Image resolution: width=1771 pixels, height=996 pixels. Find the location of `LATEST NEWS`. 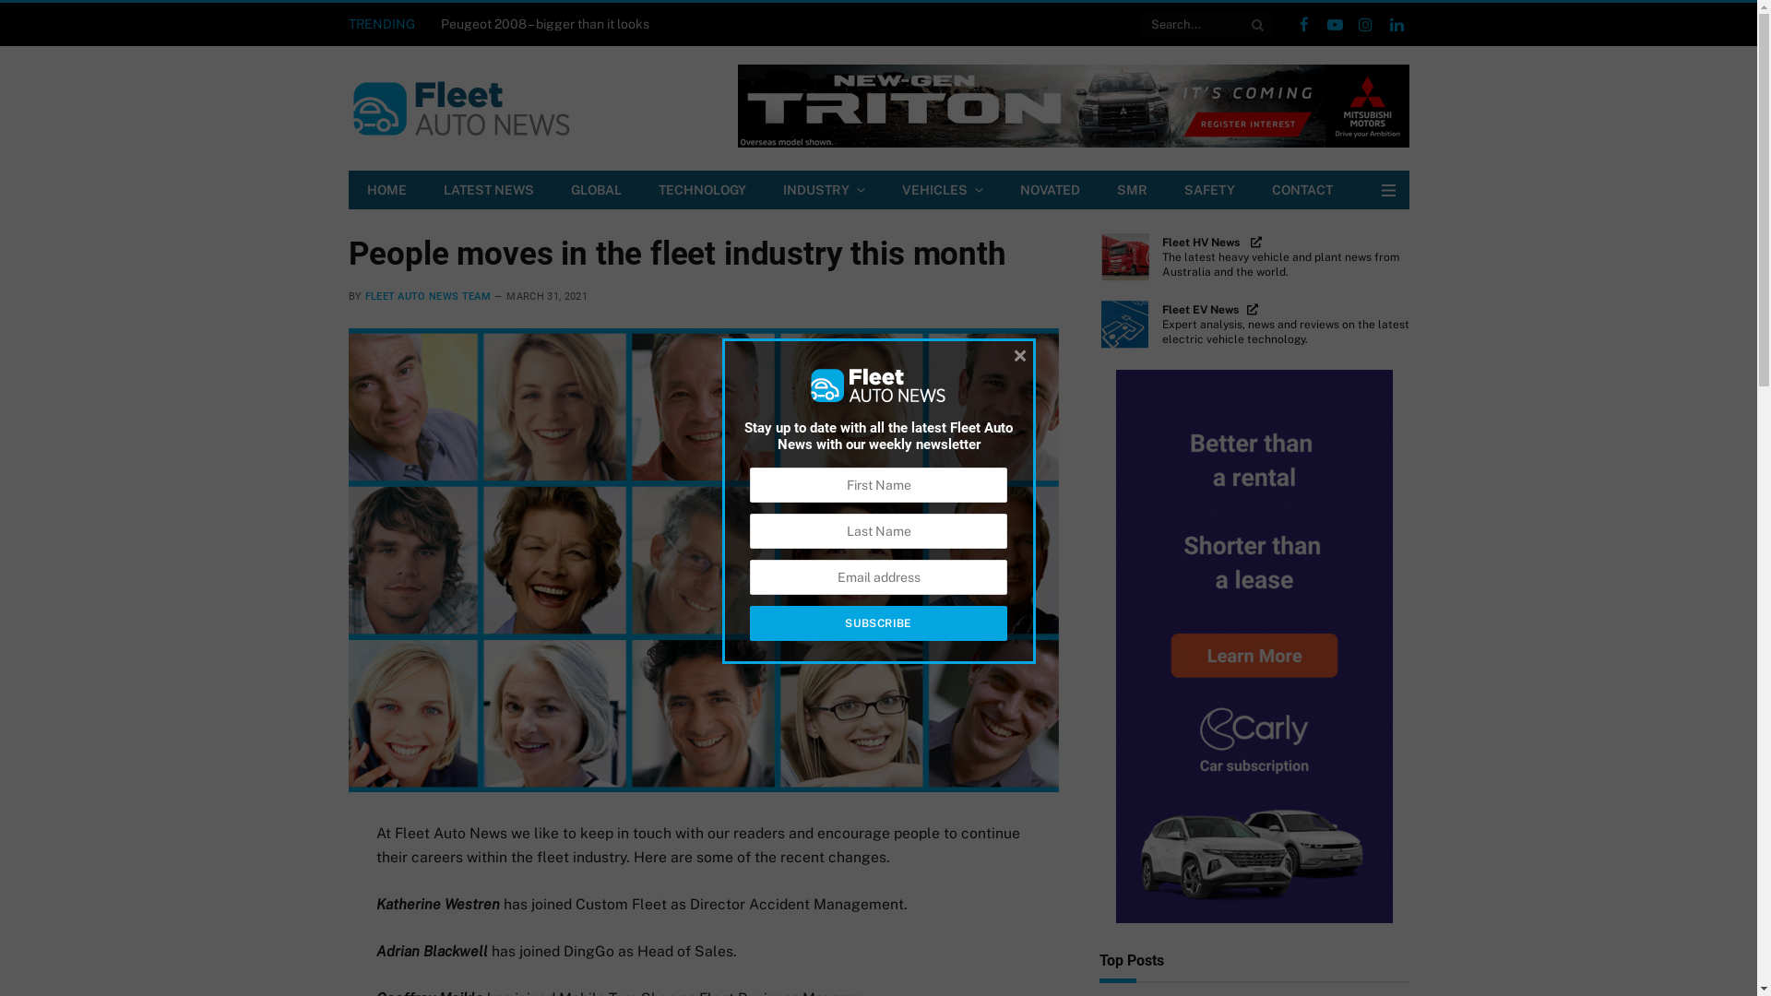

LATEST NEWS is located at coordinates (488, 190).